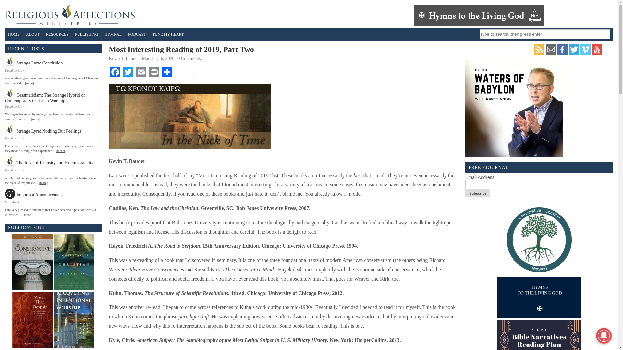 Image resolution: width=623 pixels, height=350 pixels. Describe the element at coordinates (154, 73) in the screenshot. I see `Print` at that location.